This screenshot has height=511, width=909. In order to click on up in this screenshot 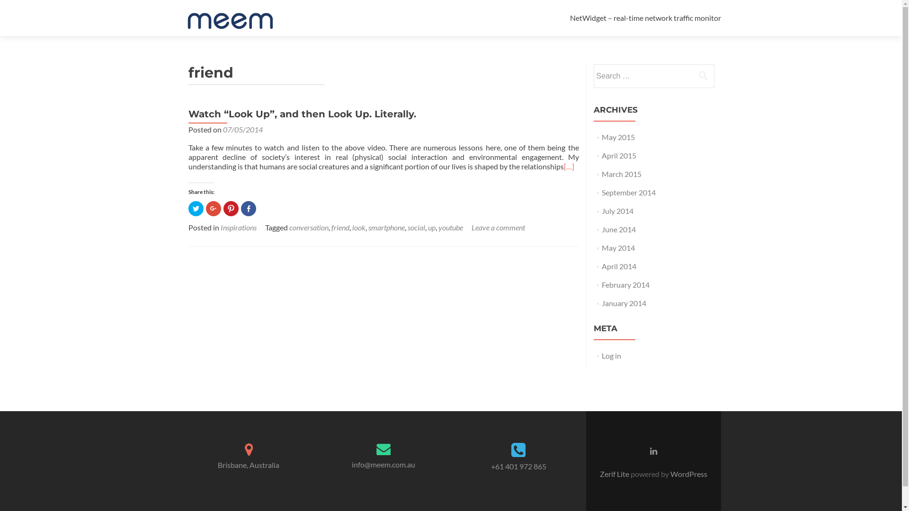, I will do `click(432, 227)`.